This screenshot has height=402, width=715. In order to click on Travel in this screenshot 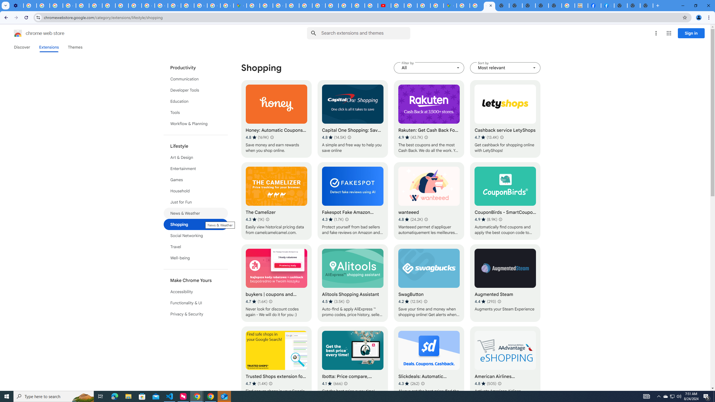, I will do `click(196, 247)`.